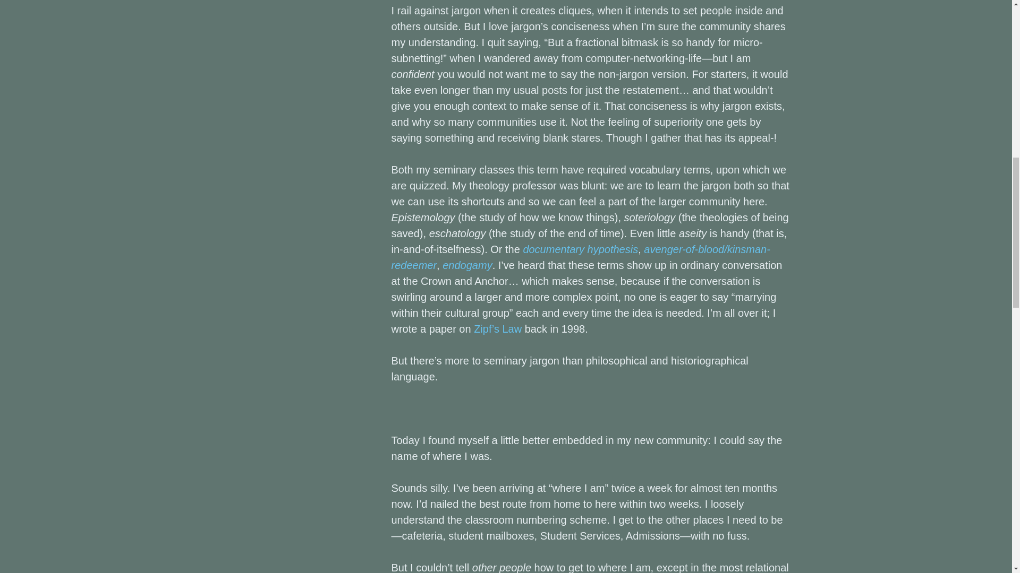 Image resolution: width=1020 pixels, height=573 pixels. What do you see at coordinates (580, 249) in the screenshot?
I see `documentary hypothesis` at bounding box center [580, 249].